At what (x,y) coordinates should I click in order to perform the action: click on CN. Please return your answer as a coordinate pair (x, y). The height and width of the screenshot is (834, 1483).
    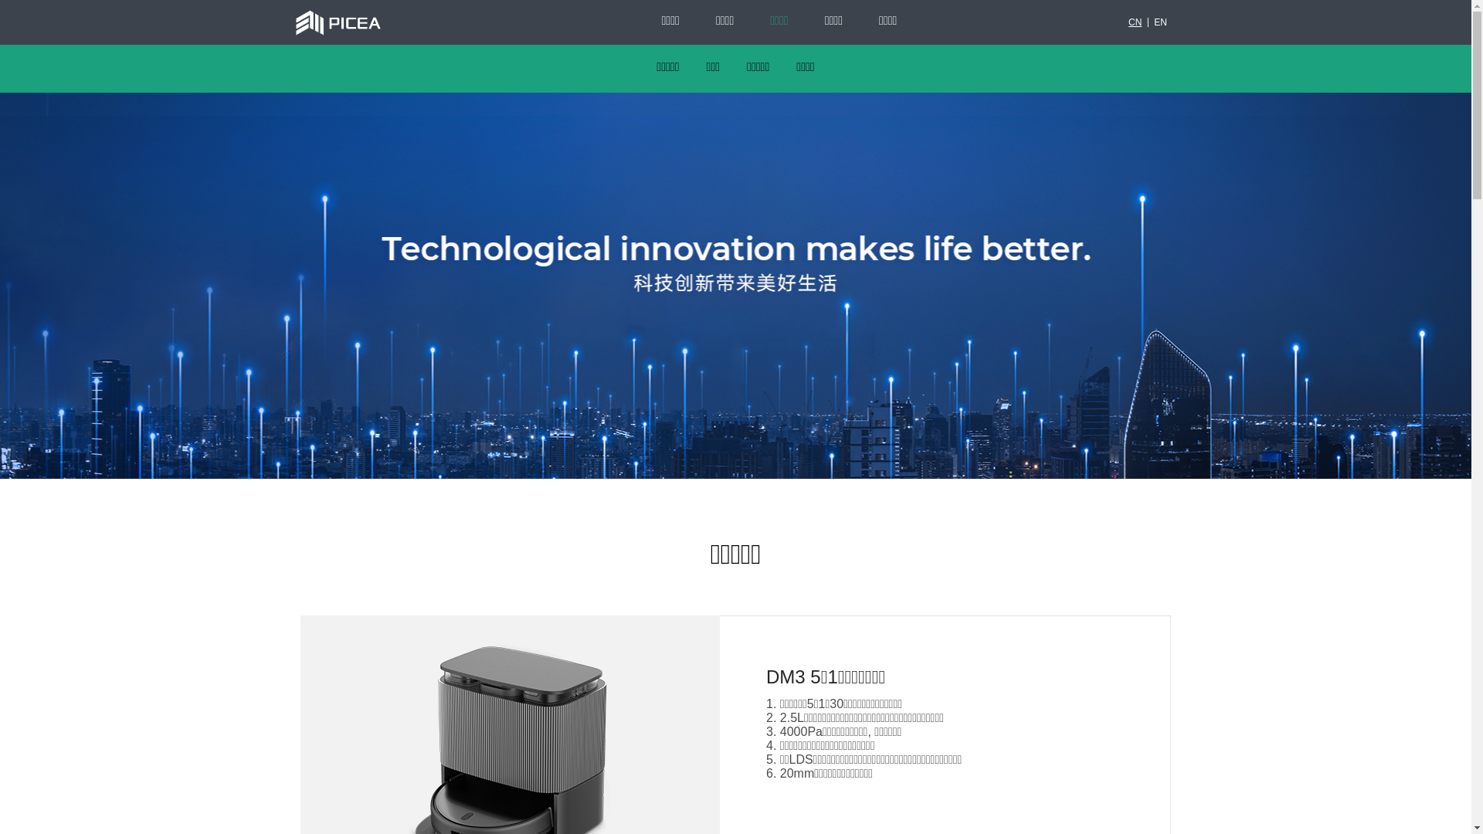
    Looking at the image, I should click on (1135, 22).